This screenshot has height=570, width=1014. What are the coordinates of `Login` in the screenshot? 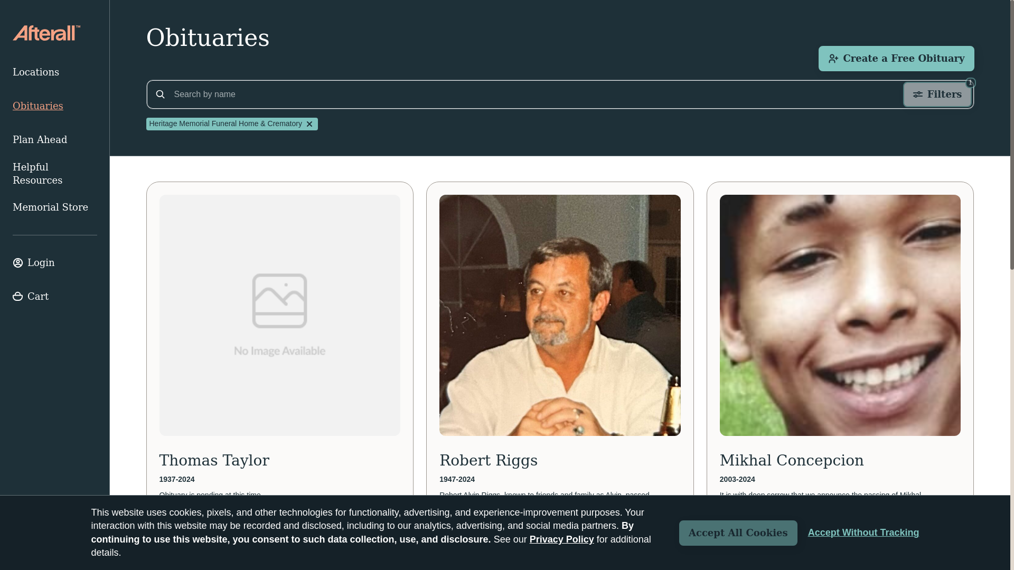 It's located at (55, 263).